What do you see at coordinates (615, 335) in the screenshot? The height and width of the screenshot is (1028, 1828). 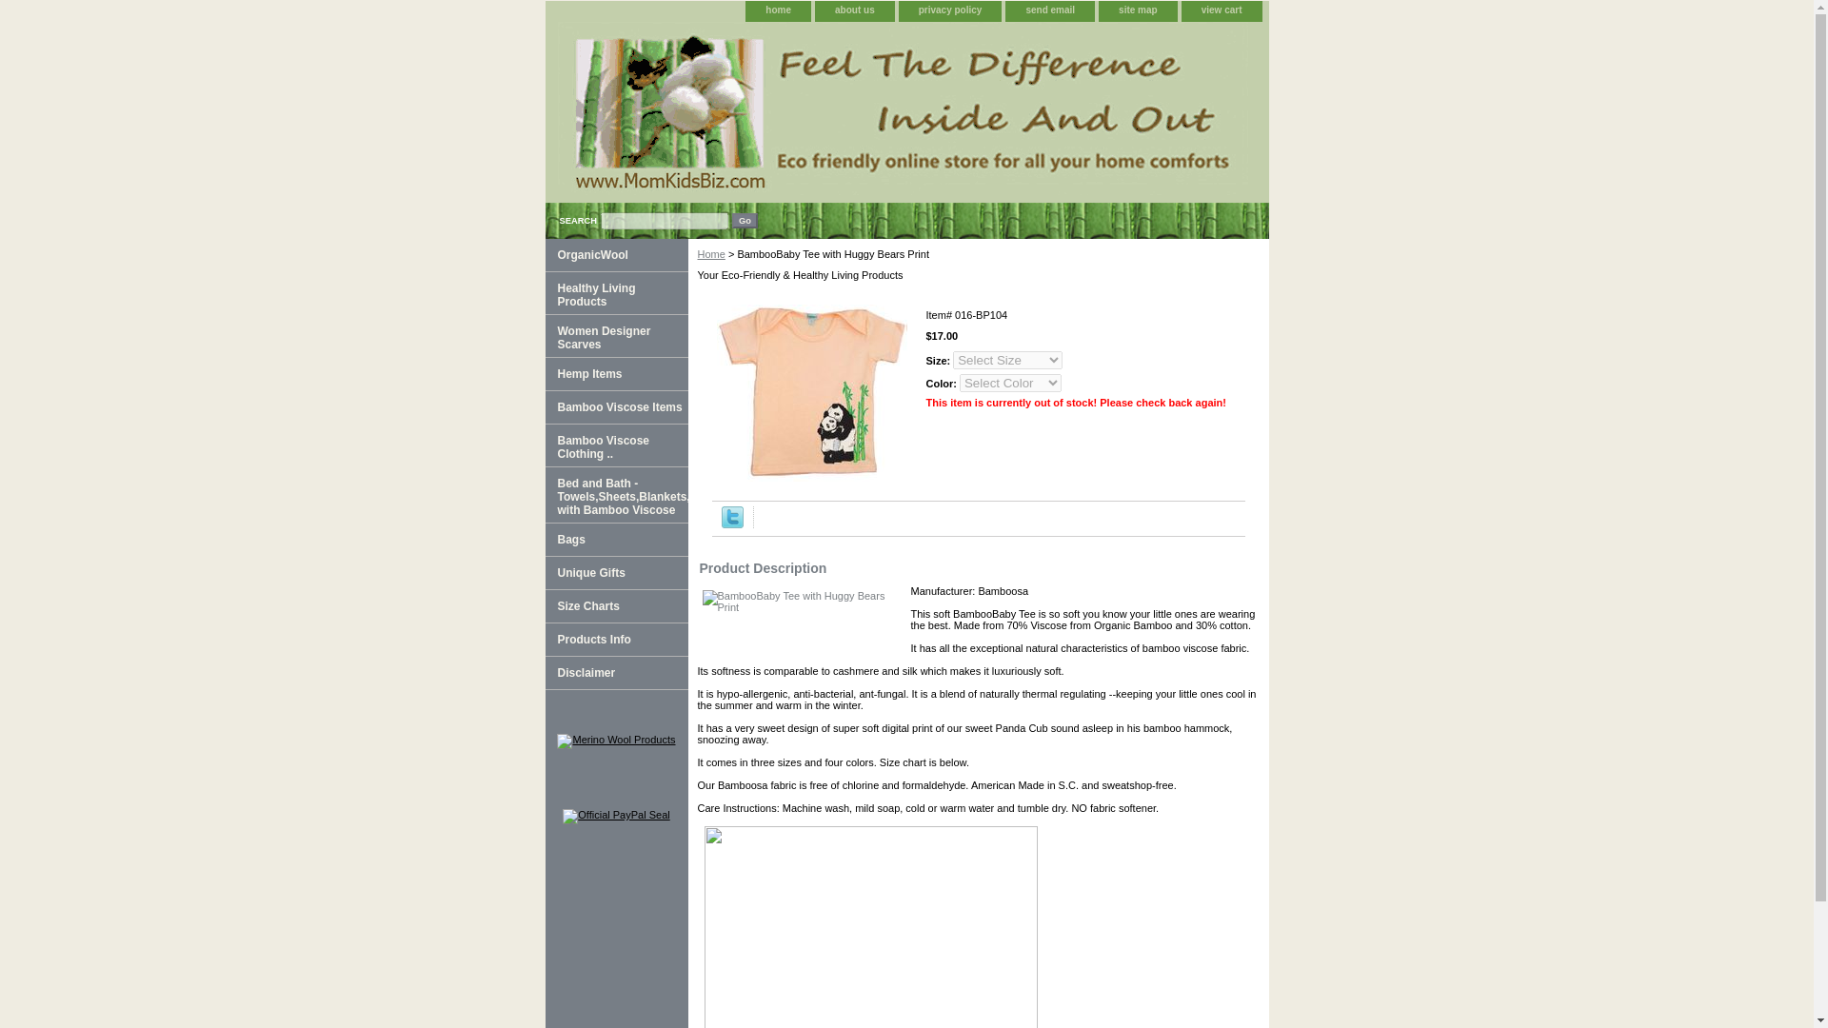 I see `Women Designer Scarves` at bounding box center [615, 335].